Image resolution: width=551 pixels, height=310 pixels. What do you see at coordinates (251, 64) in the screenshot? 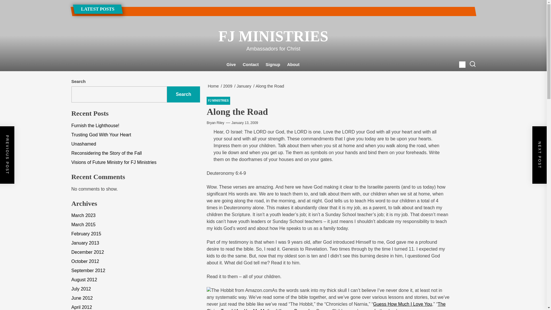
I see `Contact` at bounding box center [251, 64].